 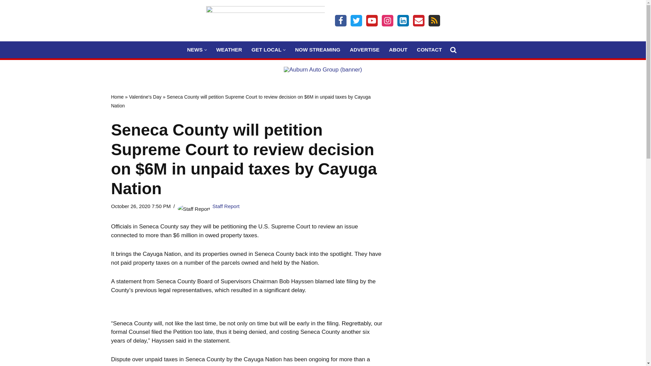 I want to click on ADVERTISE, so click(x=365, y=49).